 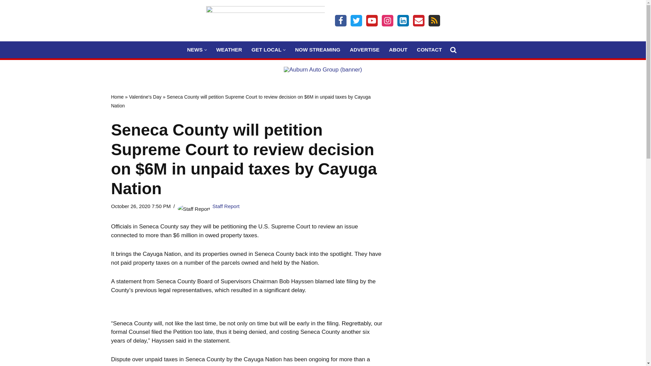 I want to click on ADVERTISE, so click(x=365, y=49).